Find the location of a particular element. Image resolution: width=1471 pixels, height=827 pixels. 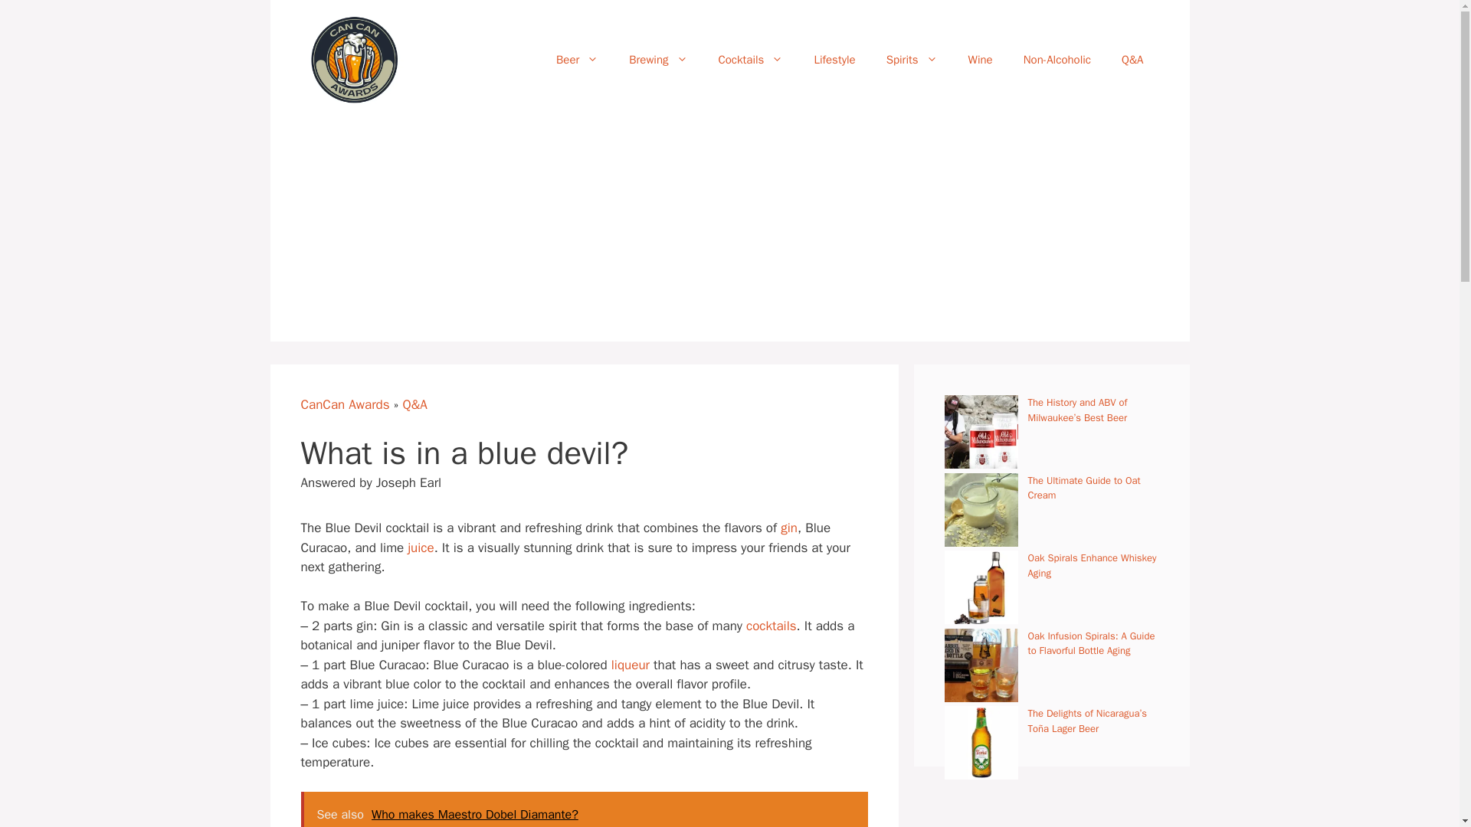

Oak Infusion Spirals: A Guide to Flavorful Bottle Aging 4 is located at coordinates (981, 665).